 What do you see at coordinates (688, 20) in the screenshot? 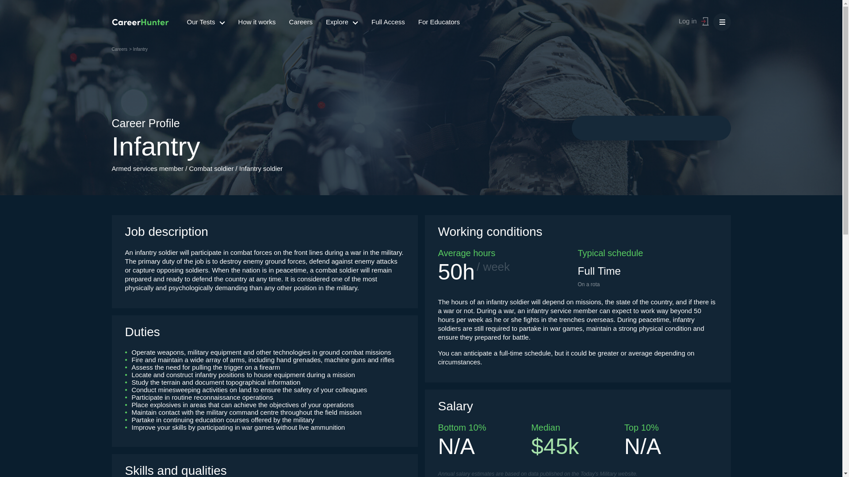
I see `Log in` at bounding box center [688, 20].